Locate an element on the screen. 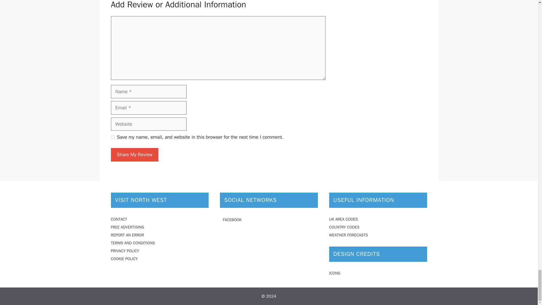  Share My Review is located at coordinates (134, 155).